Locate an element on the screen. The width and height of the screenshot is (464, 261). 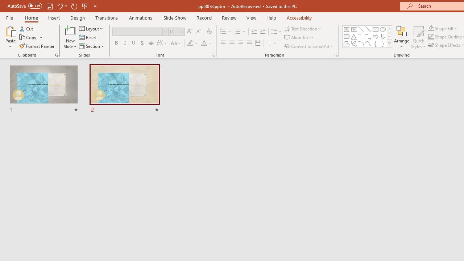
Isosceles Triangle is located at coordinates (354, 36).